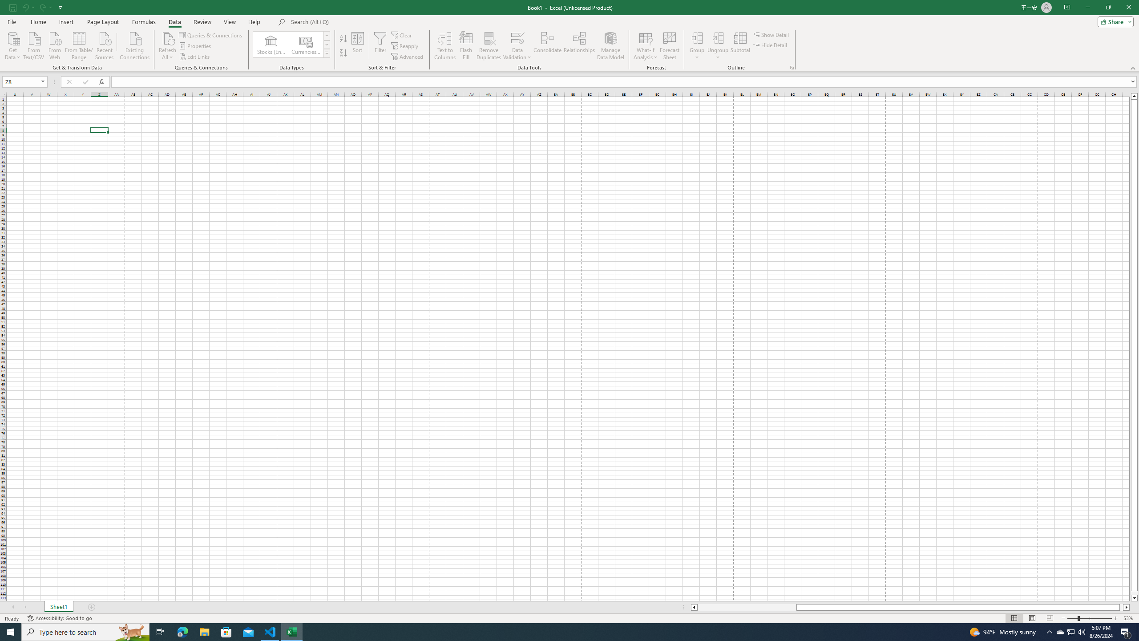 The width and height of the screenshot is (1139, 641). Describe the element at coordinates (79, 45) in the screenshot. I see `From Table/Range` at that location.